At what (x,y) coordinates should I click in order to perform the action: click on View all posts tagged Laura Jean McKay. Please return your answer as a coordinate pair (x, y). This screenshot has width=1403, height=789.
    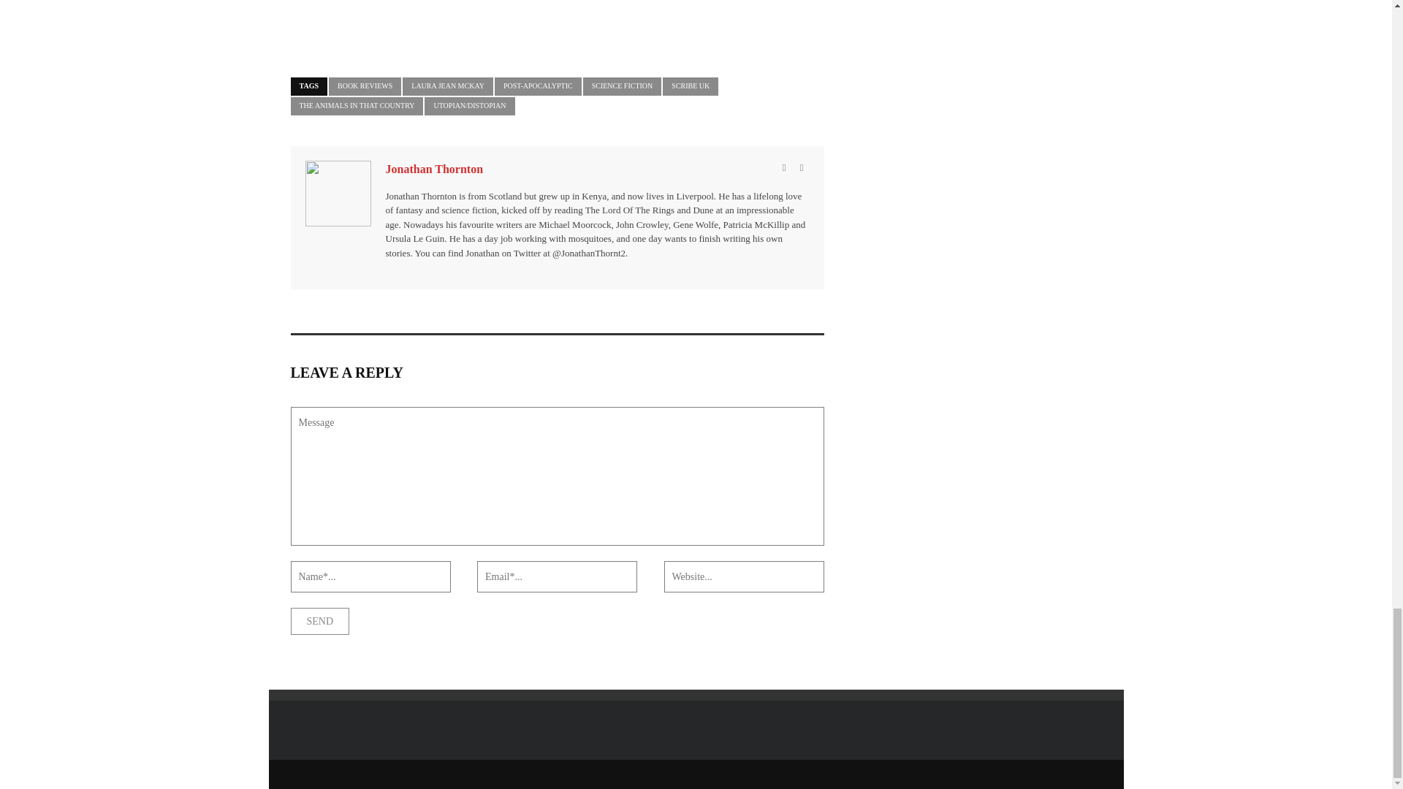
    Looking at the image, I should click on (448, 86).